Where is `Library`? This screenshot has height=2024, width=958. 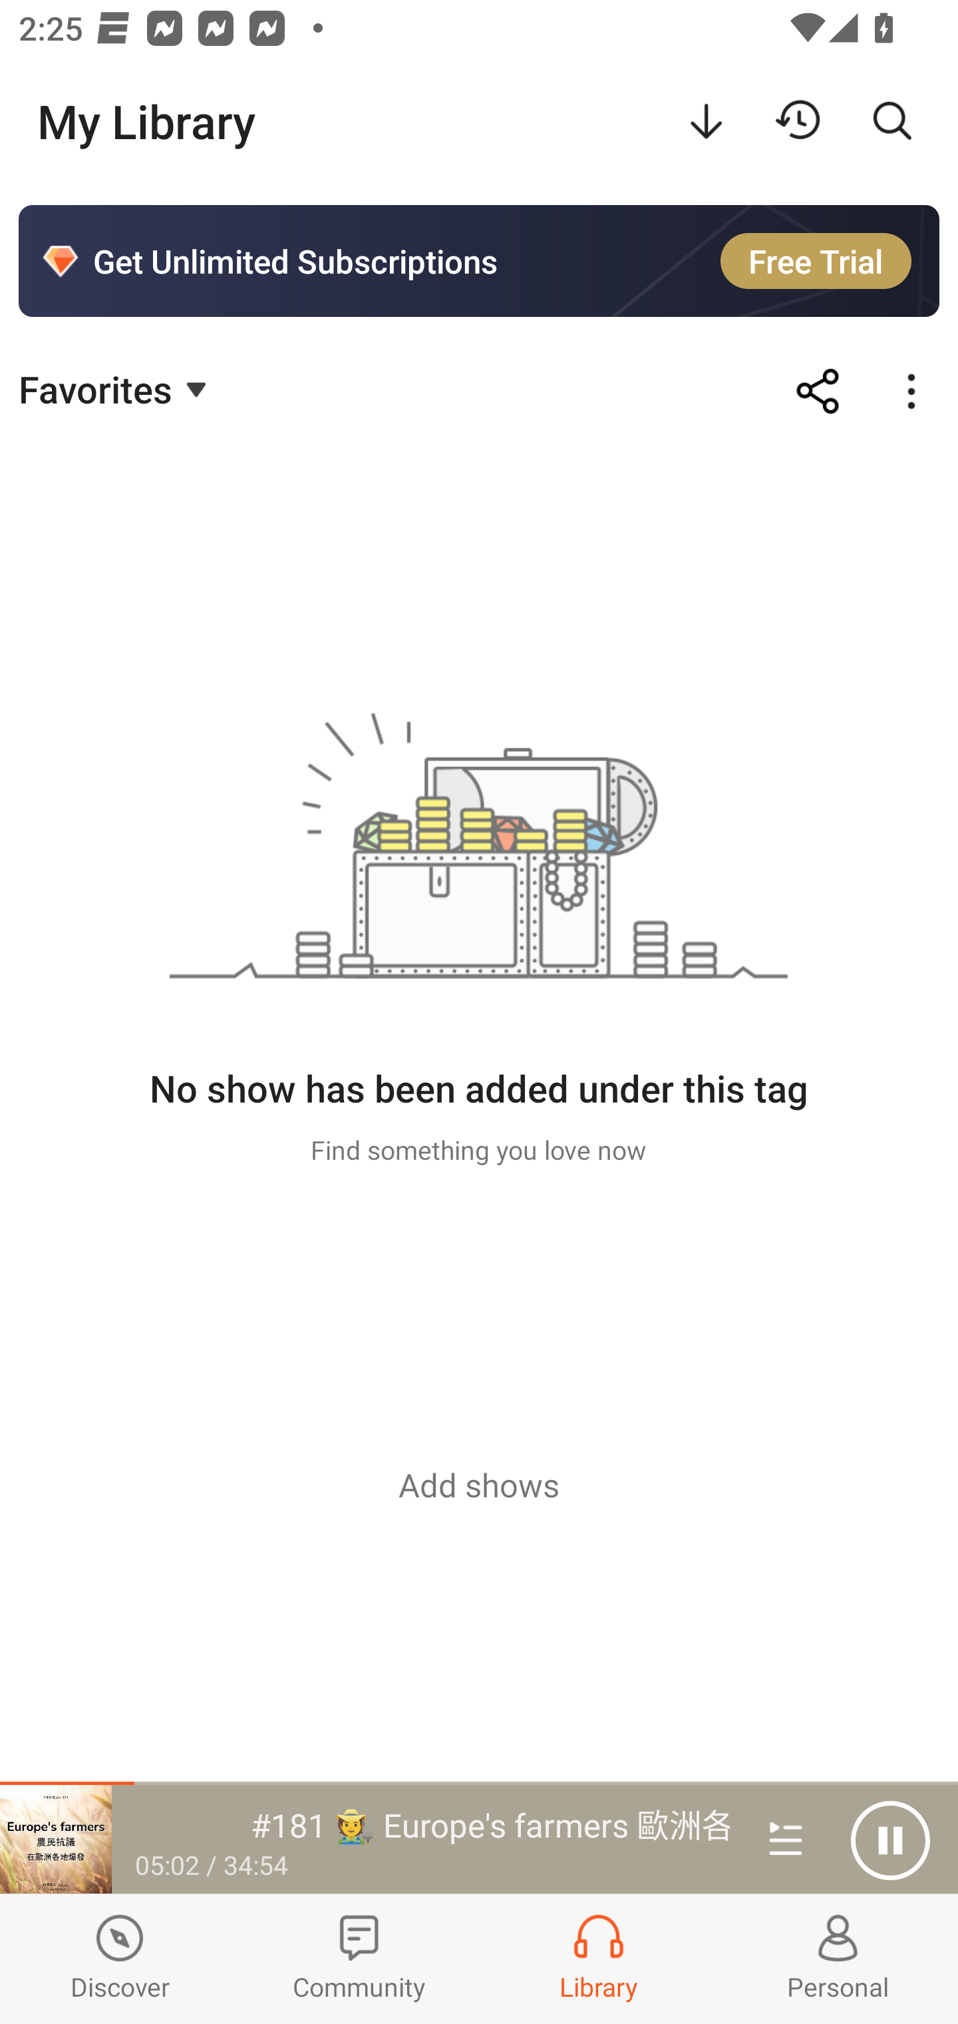 Library is located at coordinates (599, 1959).